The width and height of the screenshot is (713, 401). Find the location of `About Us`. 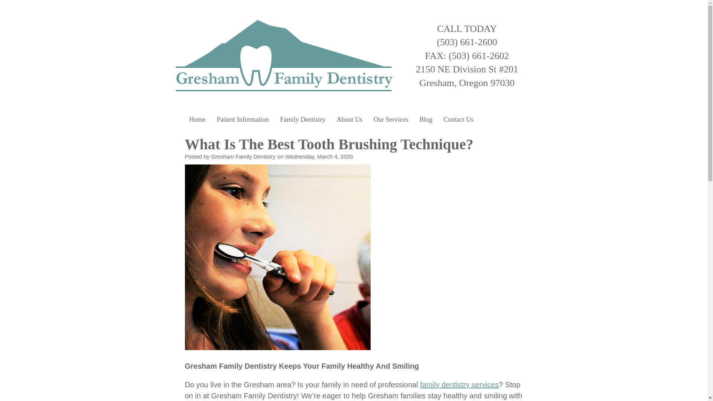

About Us is located at coordinates (349, 120).